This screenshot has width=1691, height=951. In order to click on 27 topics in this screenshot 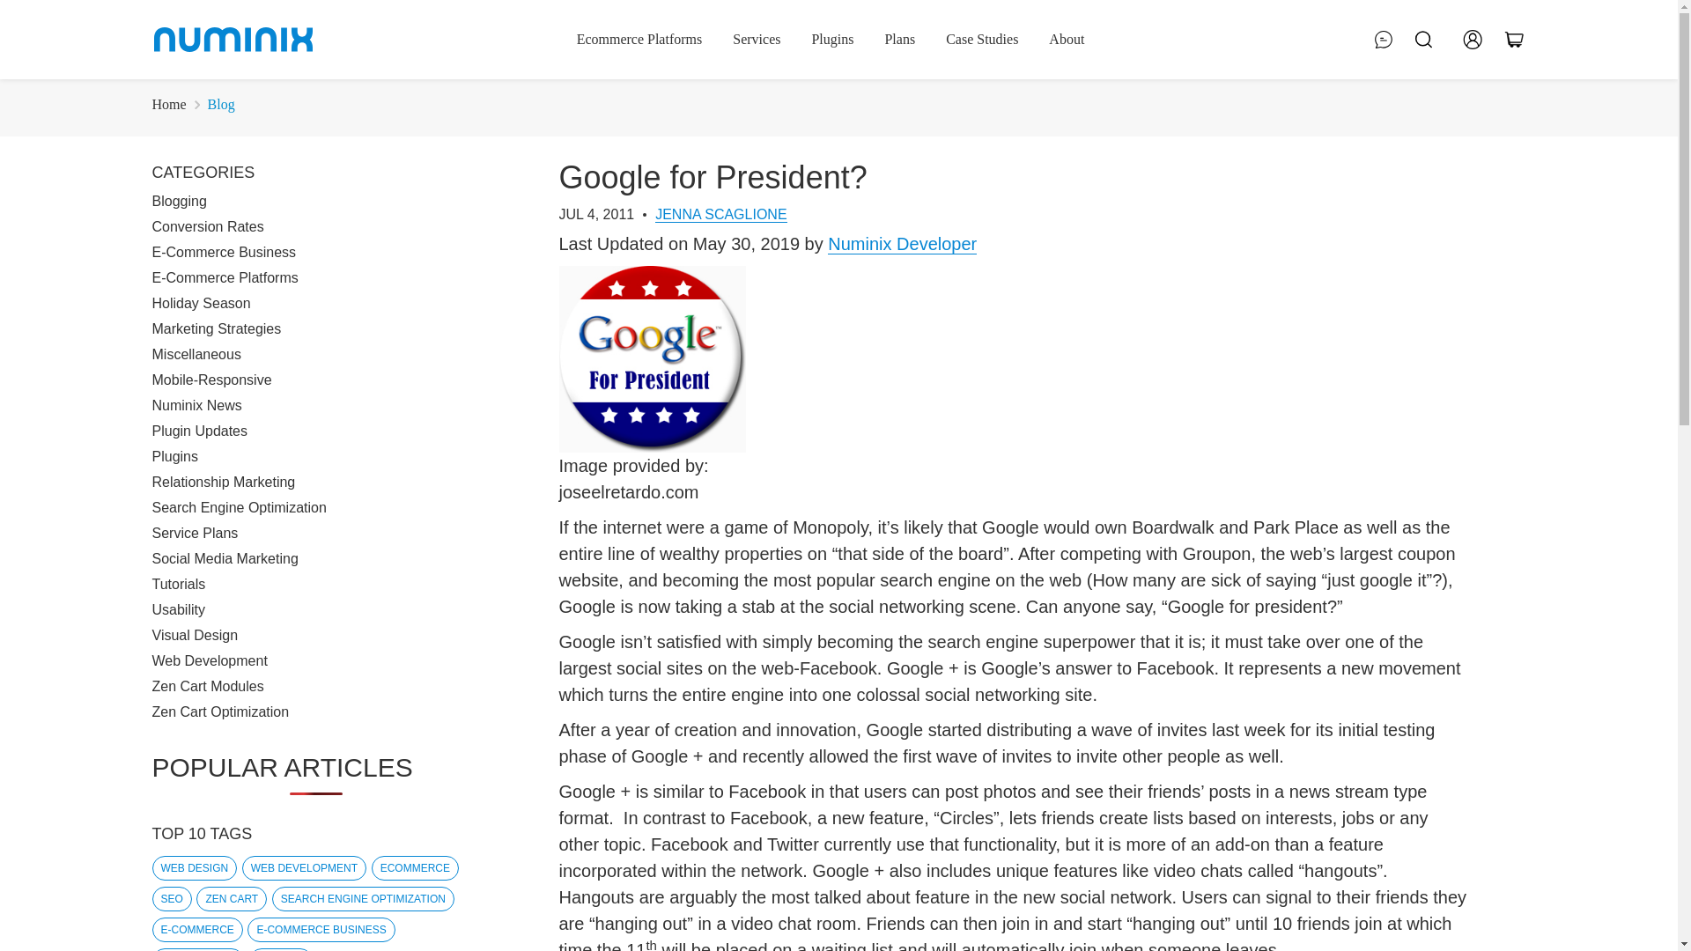, I will do `click(321, 930)`.